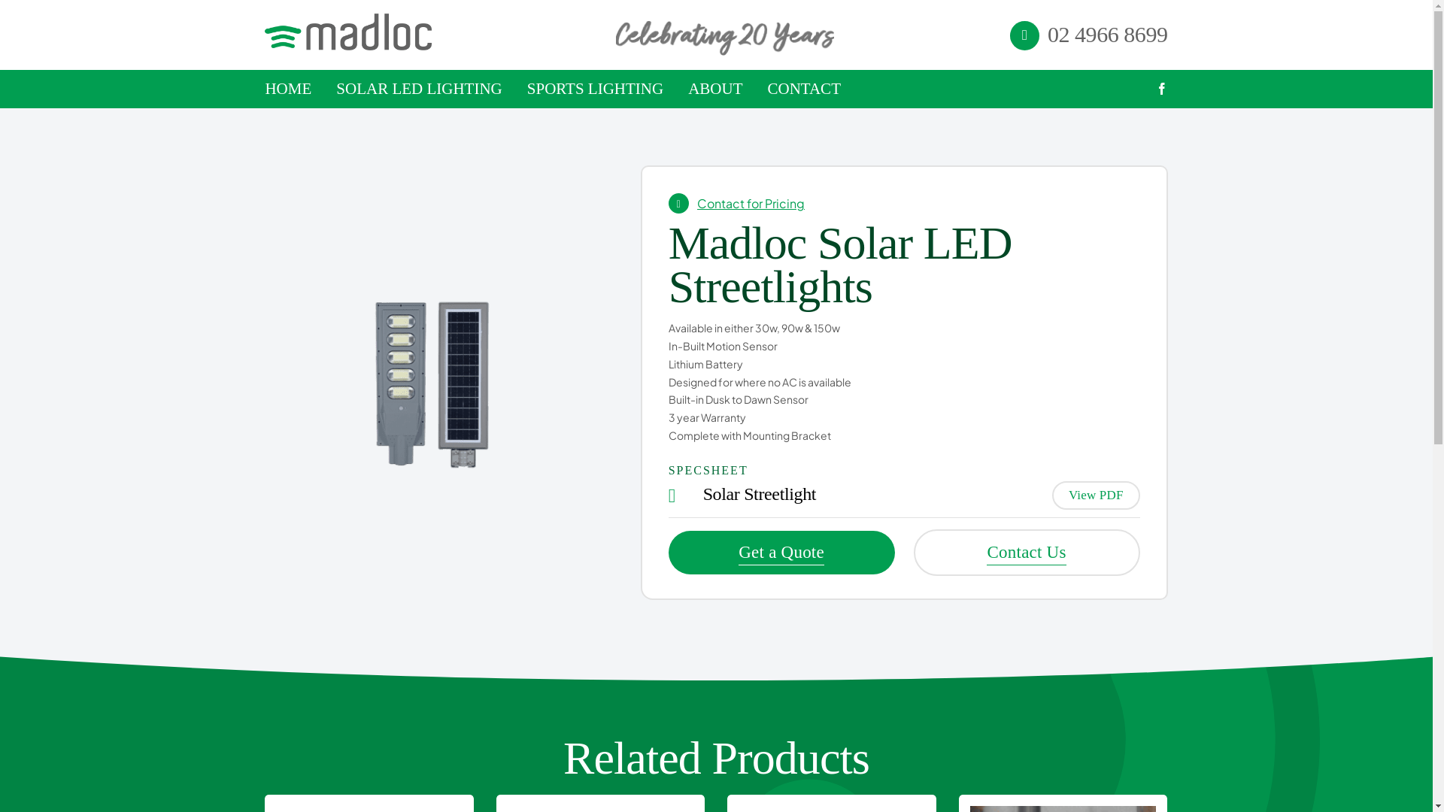  I want to click on Picture1, so click(435, 383).